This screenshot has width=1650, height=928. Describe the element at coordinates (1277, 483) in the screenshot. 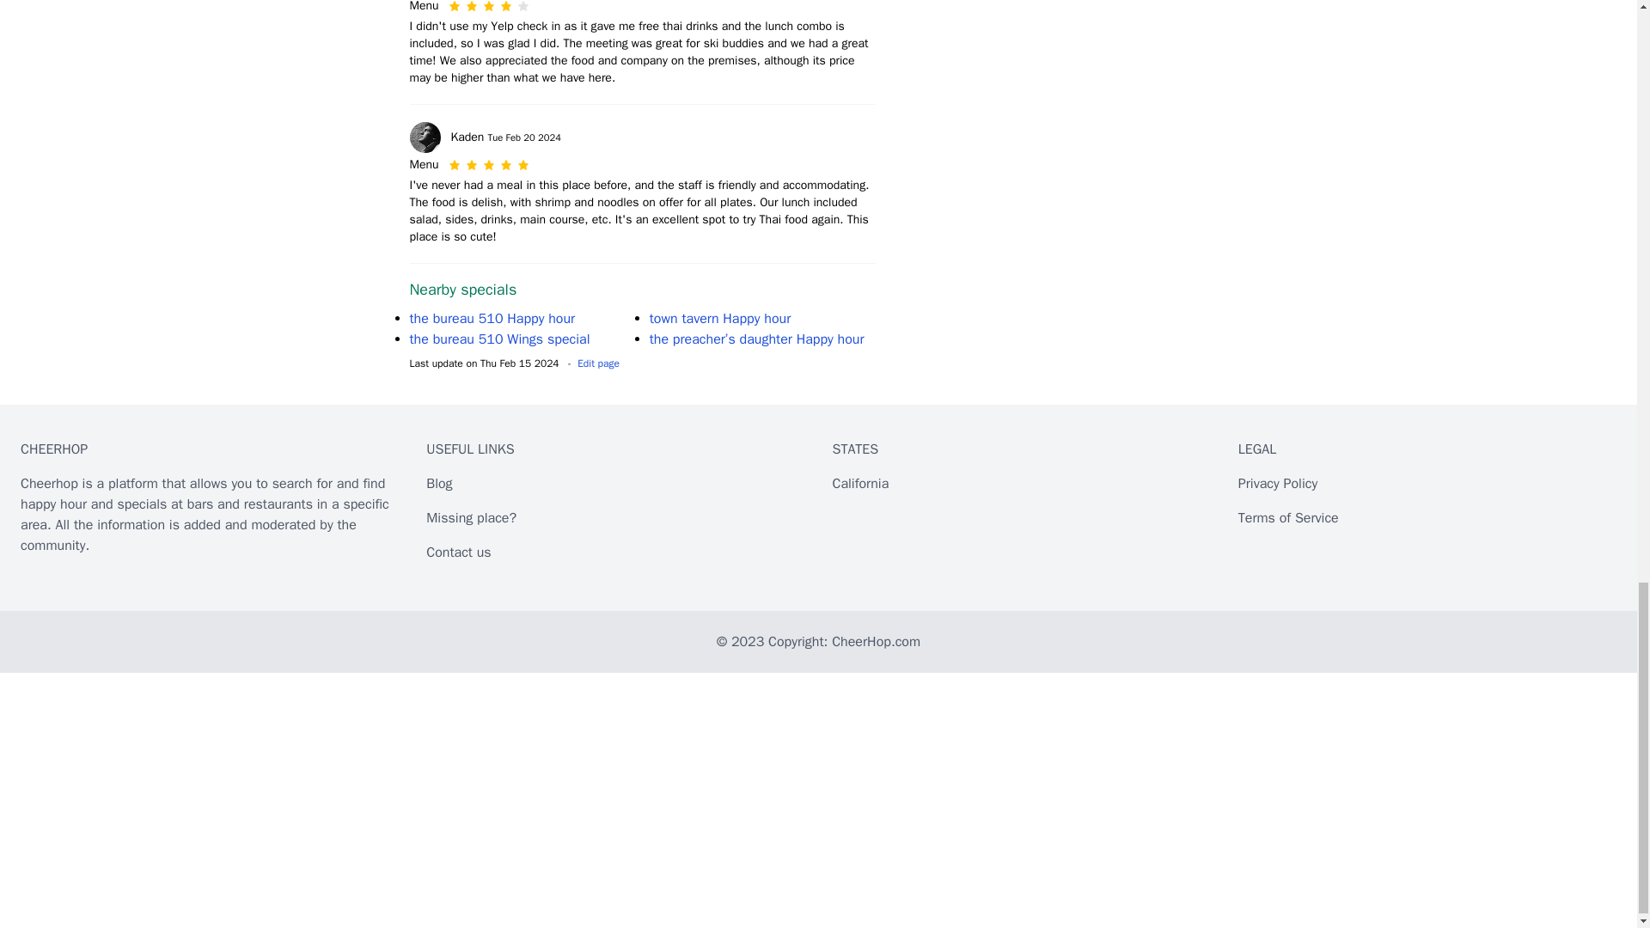

I see `Privacy Policy` at that location.